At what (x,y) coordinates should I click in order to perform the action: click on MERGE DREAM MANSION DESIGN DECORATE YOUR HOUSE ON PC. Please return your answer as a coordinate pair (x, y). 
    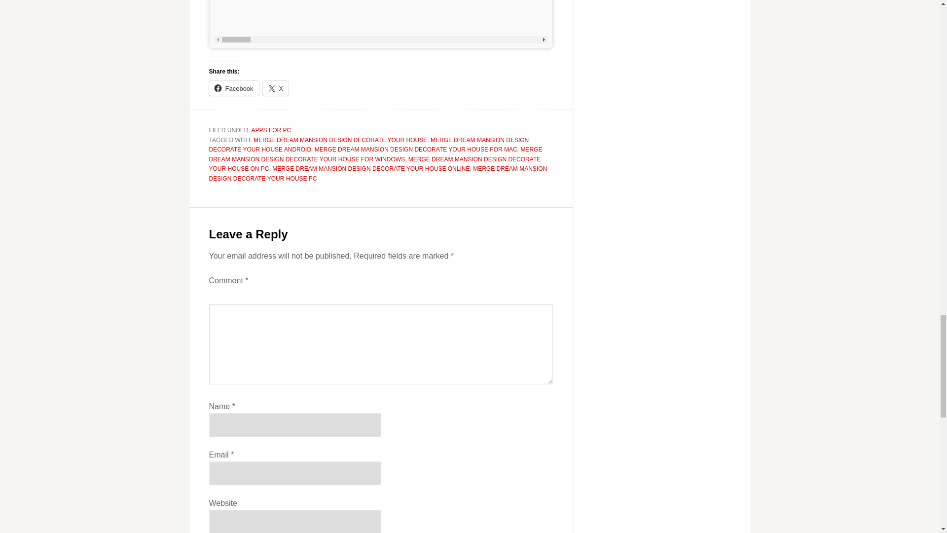
    Looking at the image, I should click on (375, 164).